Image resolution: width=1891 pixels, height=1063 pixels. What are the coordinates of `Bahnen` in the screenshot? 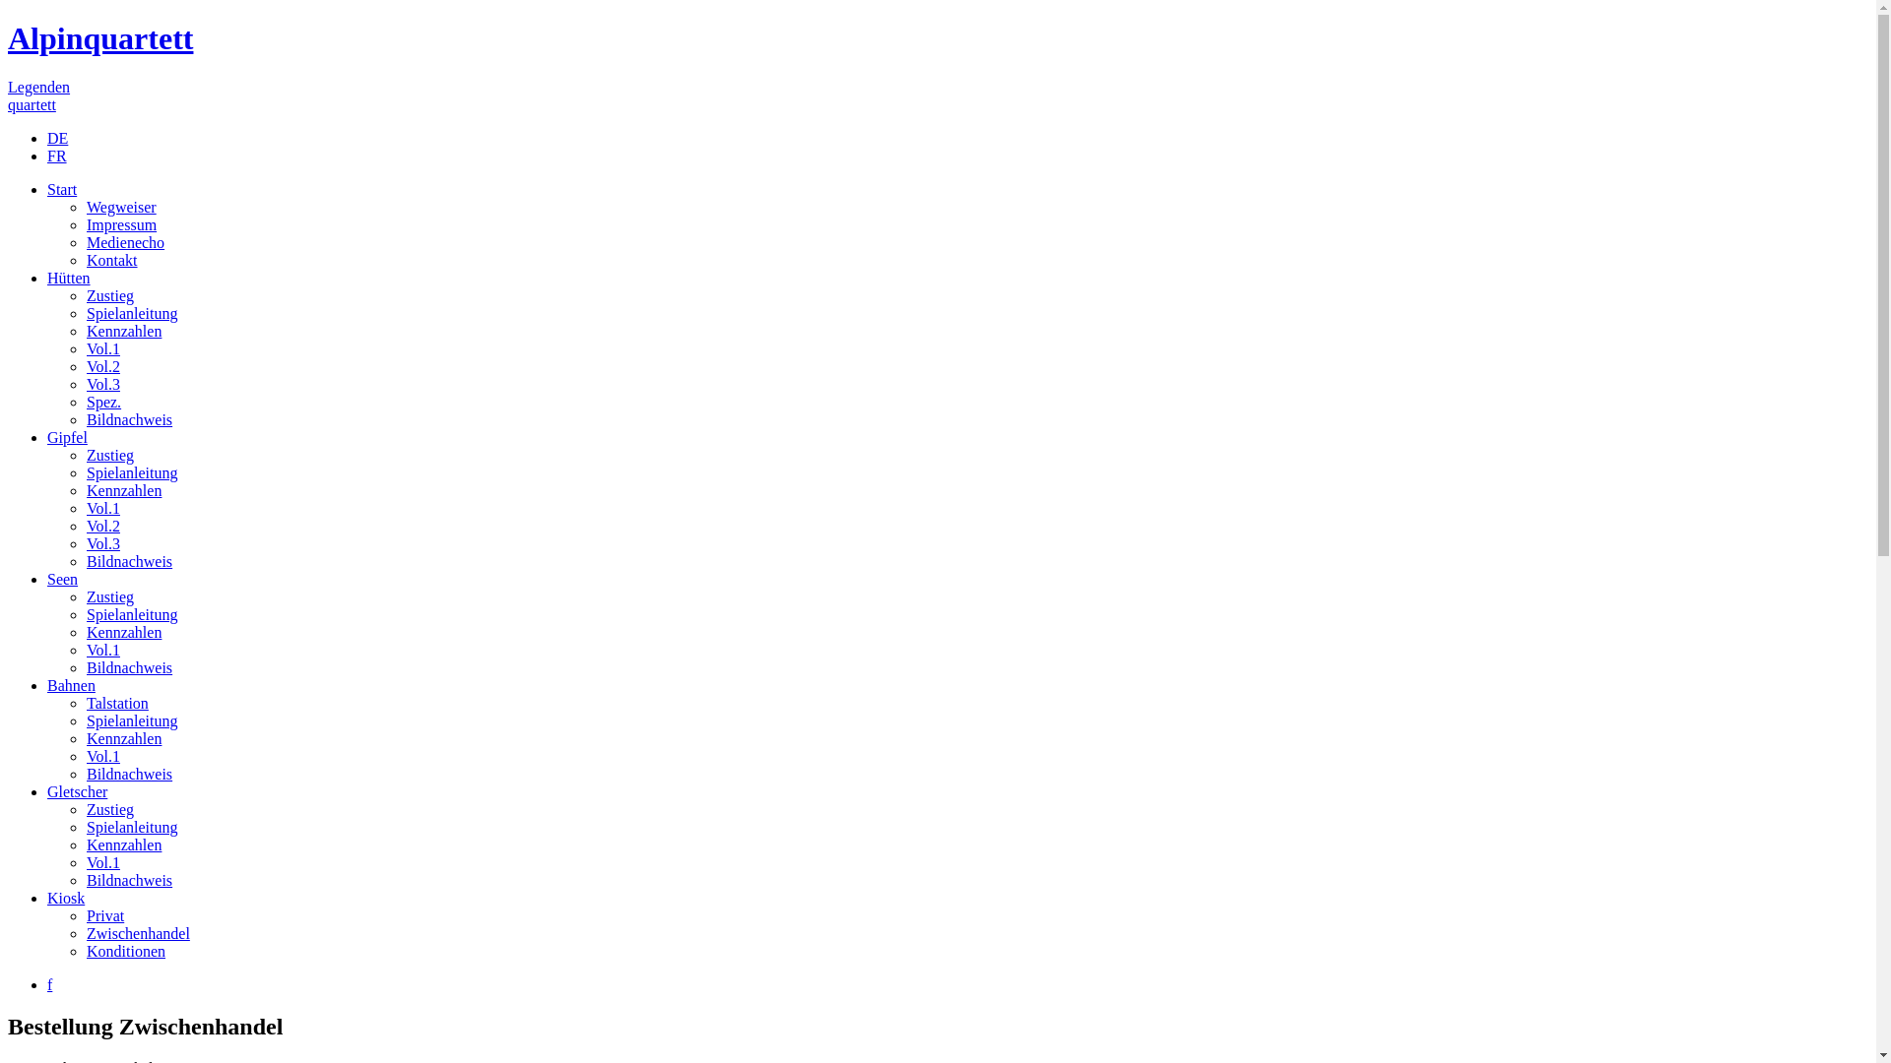 It's located at (71, 685).